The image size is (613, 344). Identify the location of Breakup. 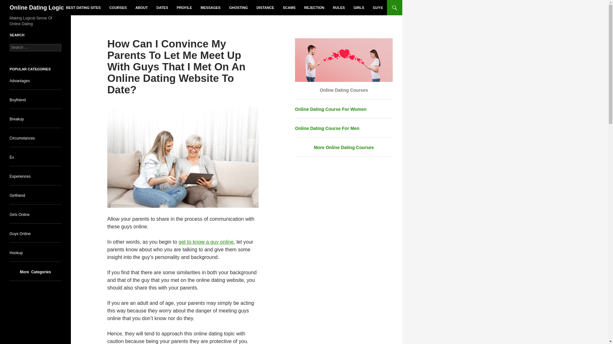
(17, 119).